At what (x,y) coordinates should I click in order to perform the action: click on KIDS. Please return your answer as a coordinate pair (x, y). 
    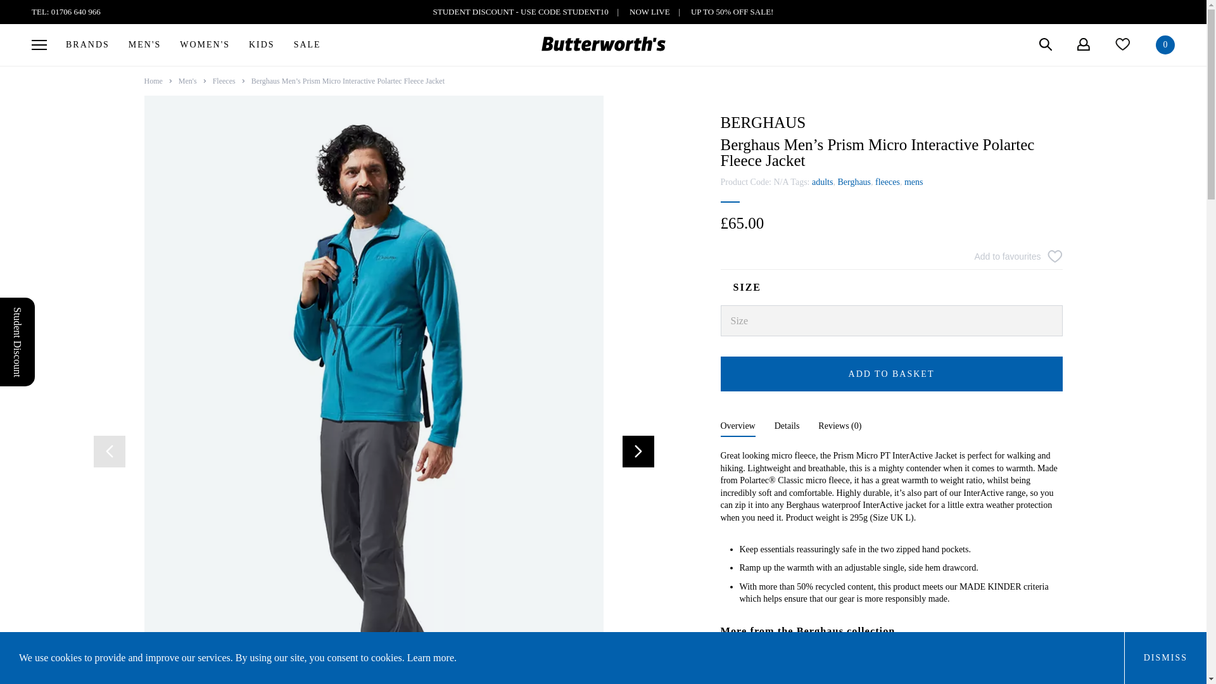
    Looking at the image, I should click on (262, 44).